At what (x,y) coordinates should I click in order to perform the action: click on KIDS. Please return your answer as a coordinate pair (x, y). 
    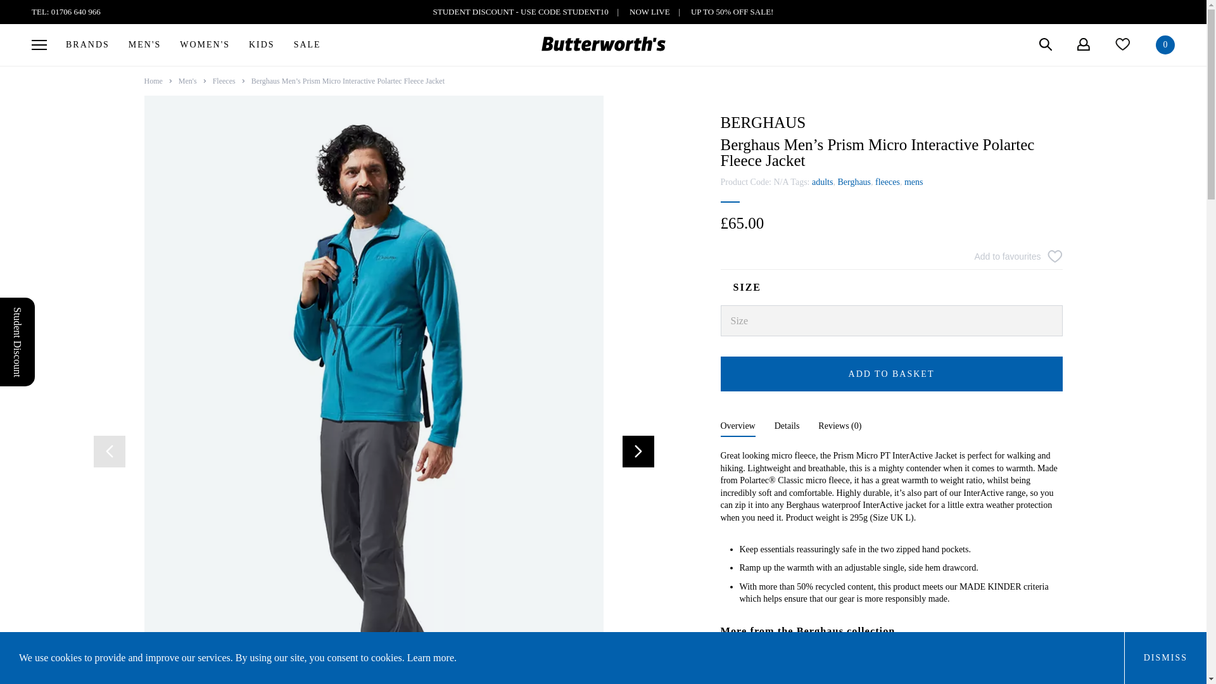
    Looking at the image, I should click on (262, 44).